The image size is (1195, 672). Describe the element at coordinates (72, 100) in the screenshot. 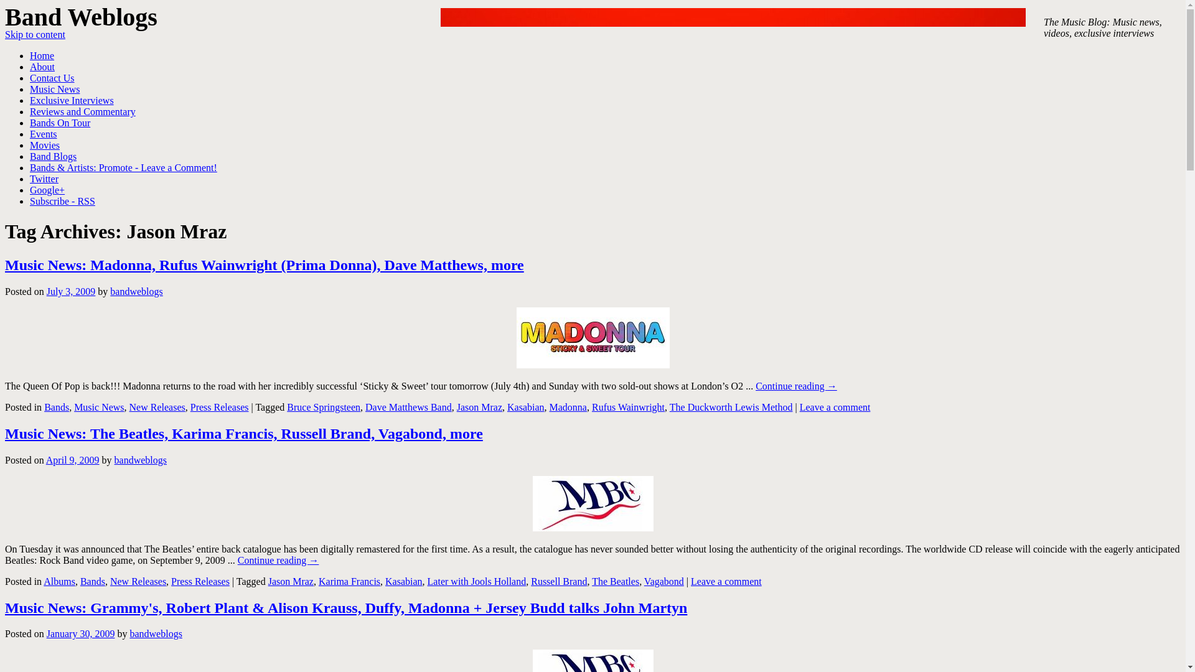

I see `Exclusive Interviews` at that location.